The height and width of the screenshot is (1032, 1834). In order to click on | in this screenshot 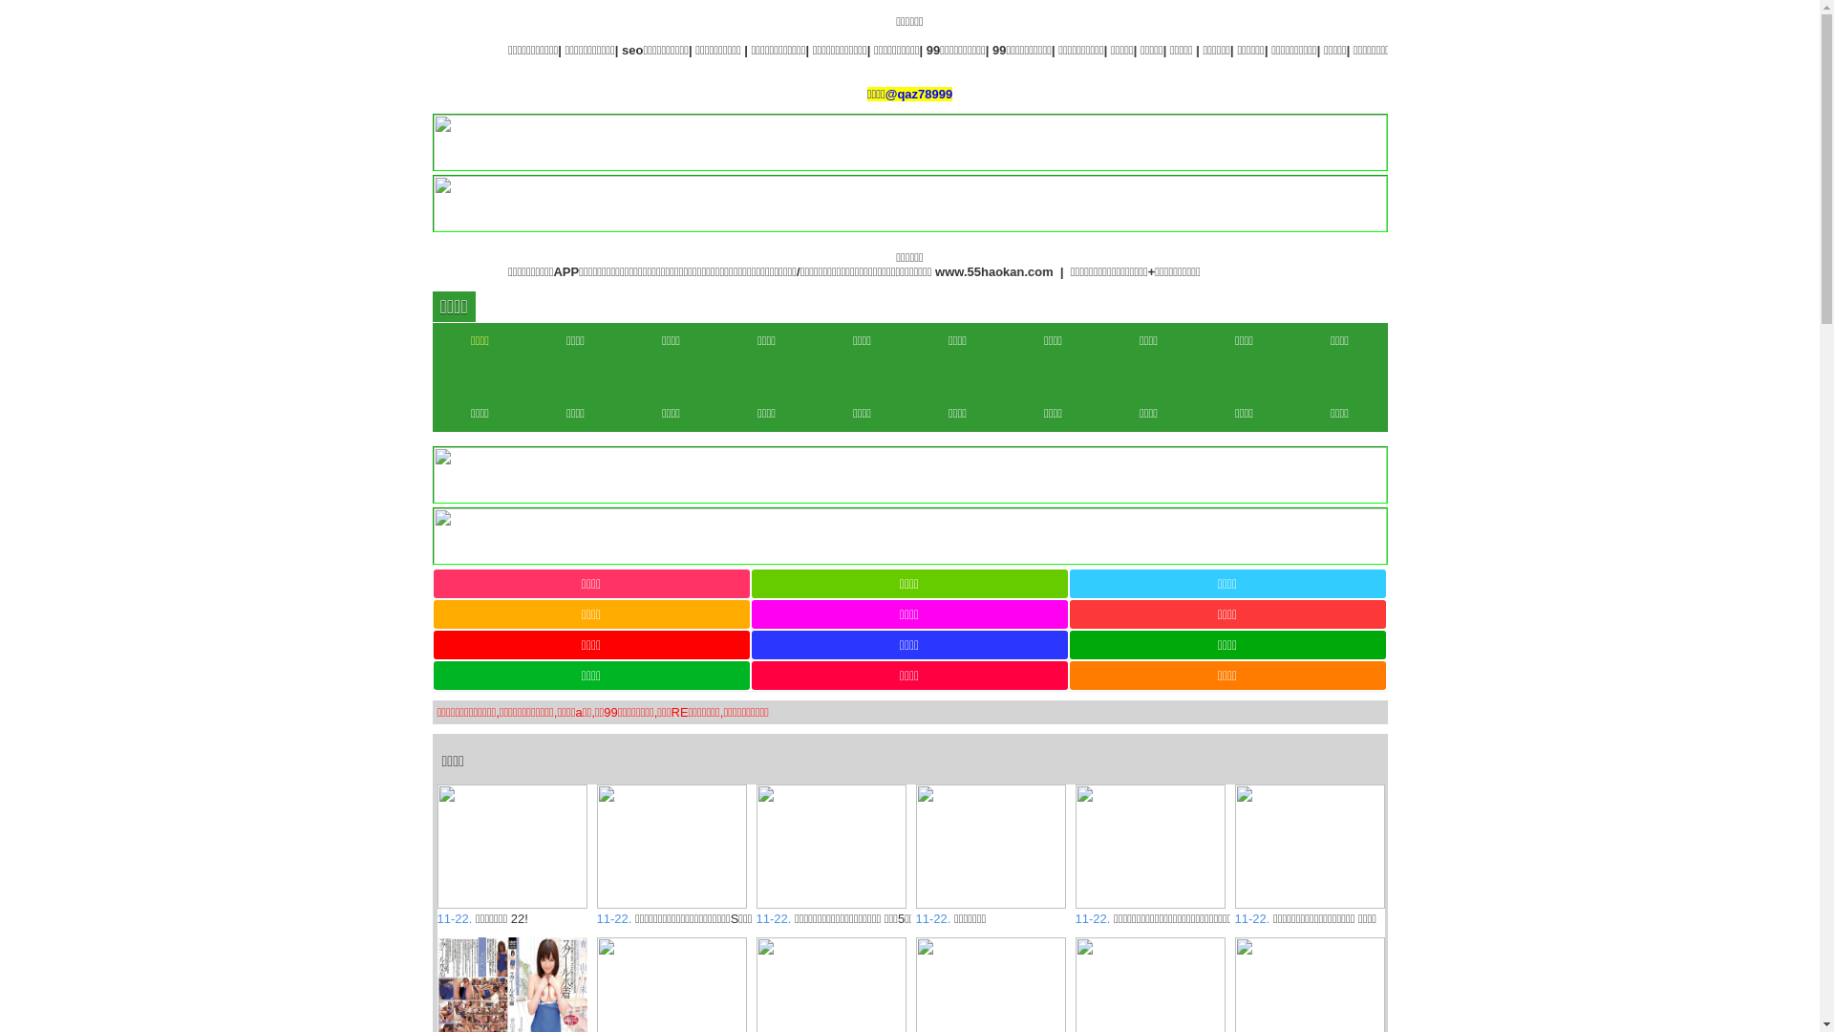, I will do `click(943, 50)`.